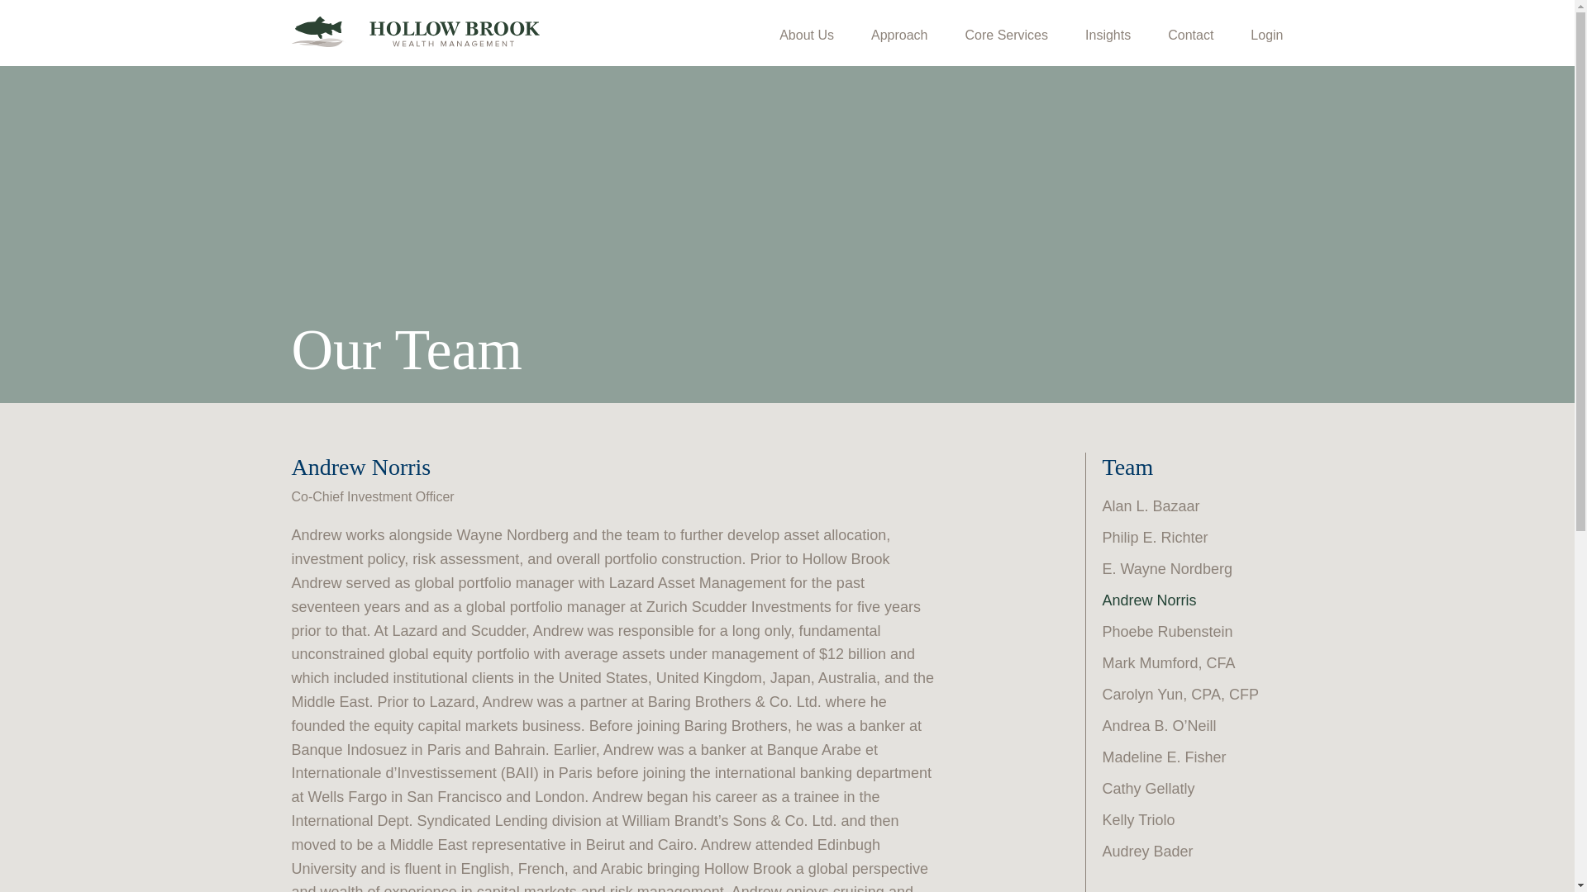  I want to click on Phoebe Rubenstein, so click(1167, 631).